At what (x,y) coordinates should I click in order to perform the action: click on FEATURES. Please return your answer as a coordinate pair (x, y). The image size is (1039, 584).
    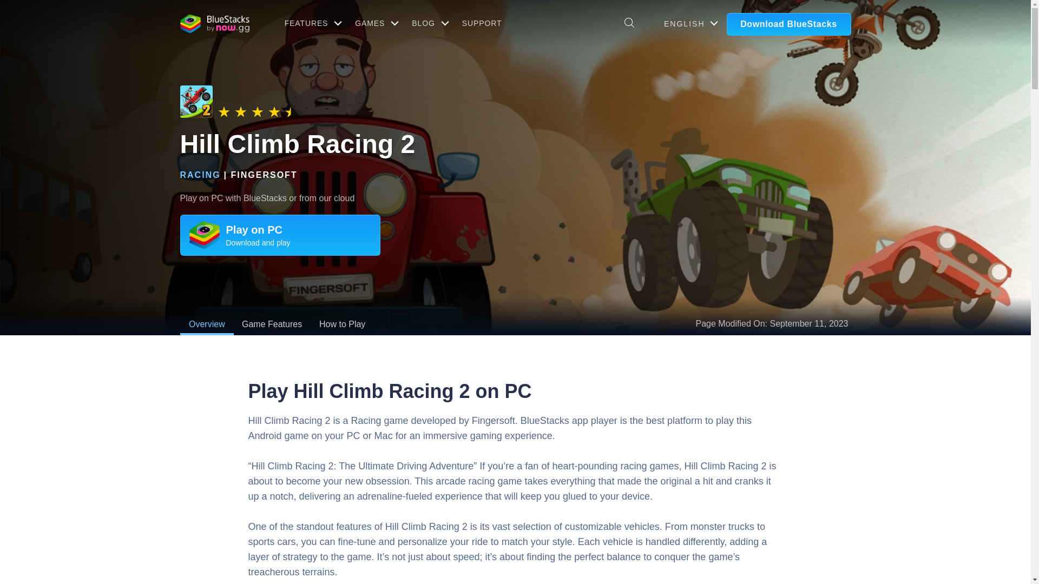
    Looking at the image, I should click on (312, 23).